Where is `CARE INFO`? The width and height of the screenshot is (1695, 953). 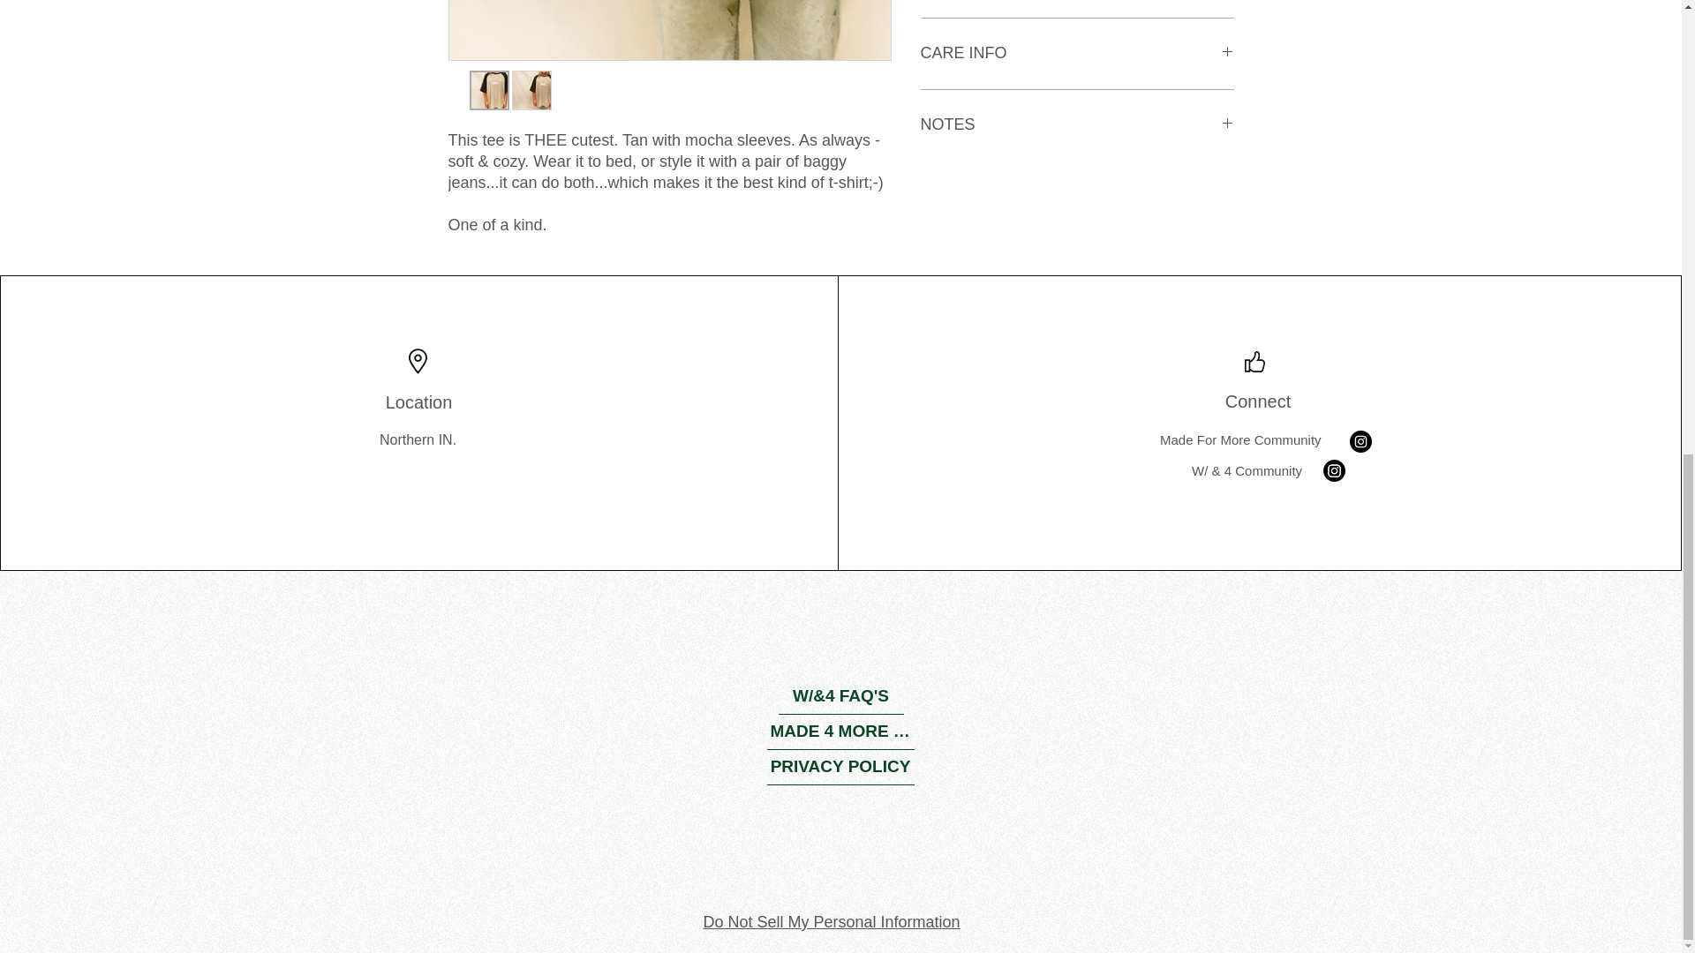
CARE INFO is located at coordinates (1077, 53).